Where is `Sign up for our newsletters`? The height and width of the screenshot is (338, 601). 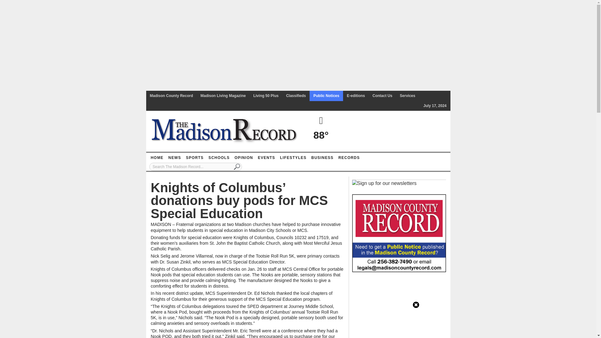
Sign up for our newsletters is located at coordinates (384, 183).